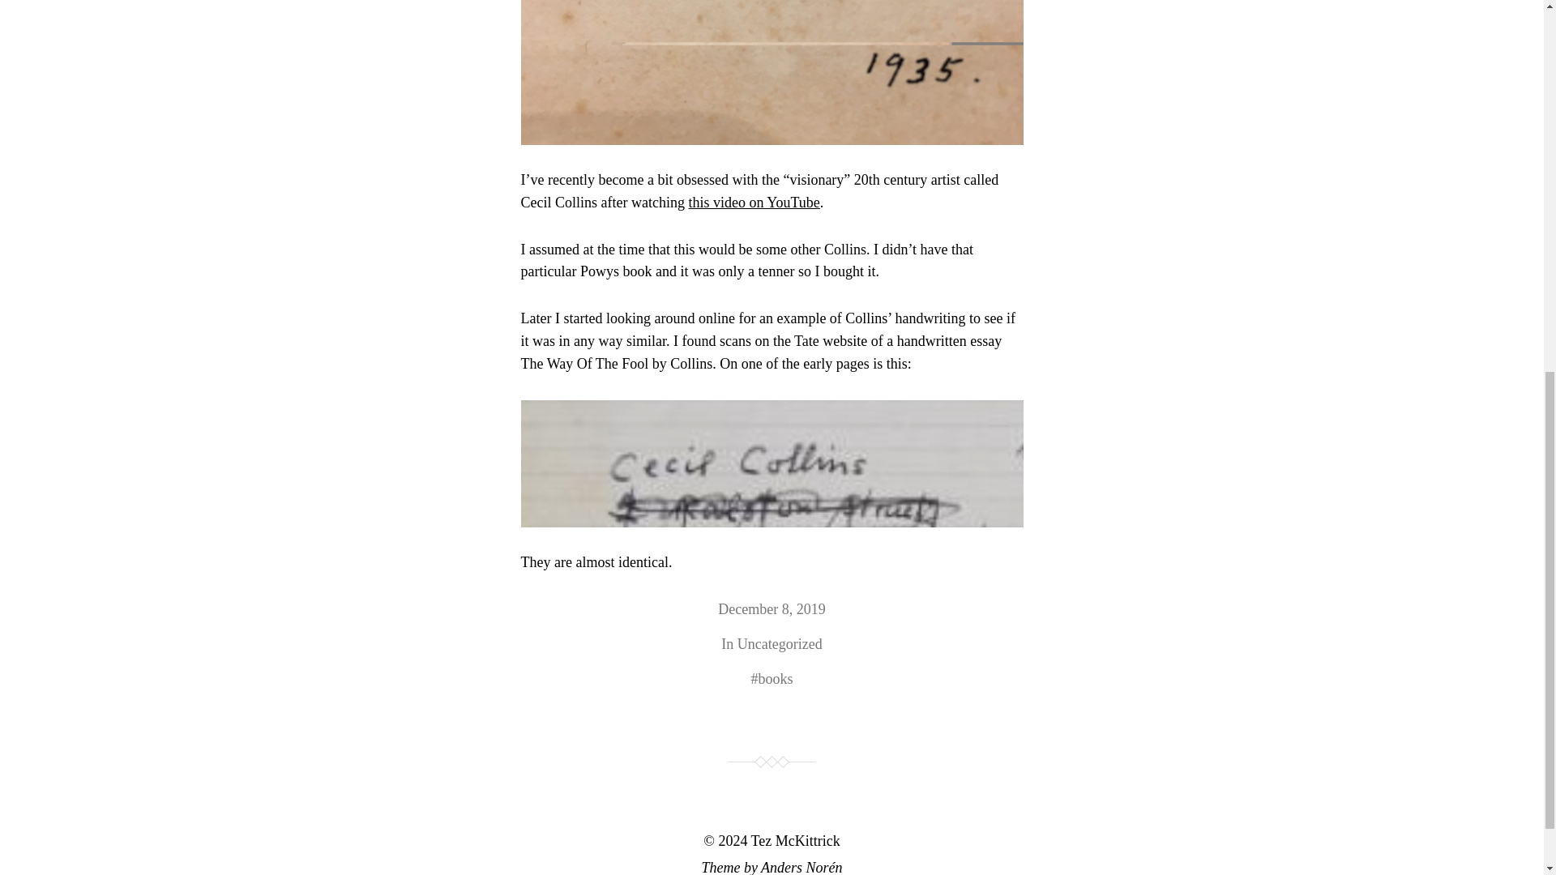 This screenshot has height=875, width=1556. I want to click on books, so click(775, 679).